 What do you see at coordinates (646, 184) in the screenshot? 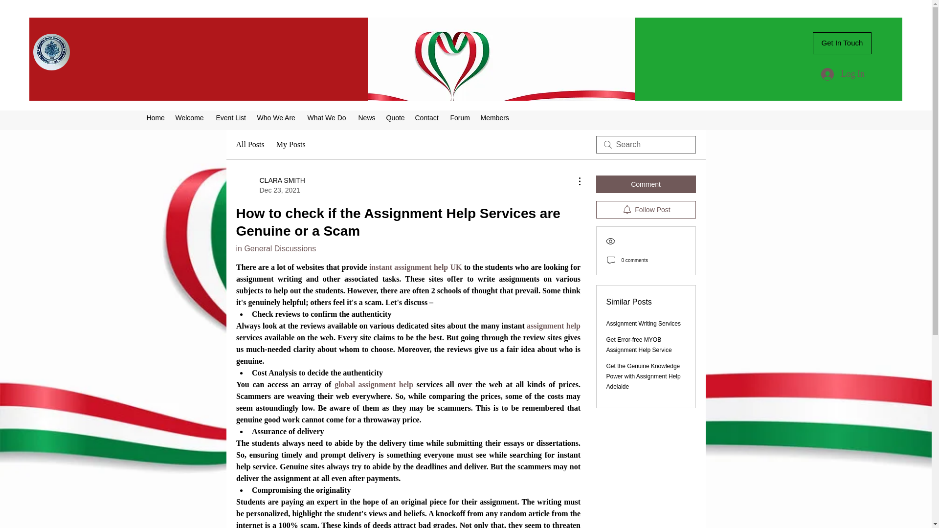
I see `Welcome` at bounding box center [646, 184].